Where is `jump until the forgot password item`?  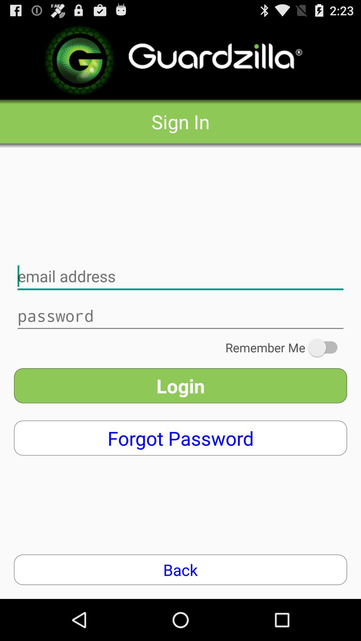 jump until the forgot password item is located at coordinates (180, 438).